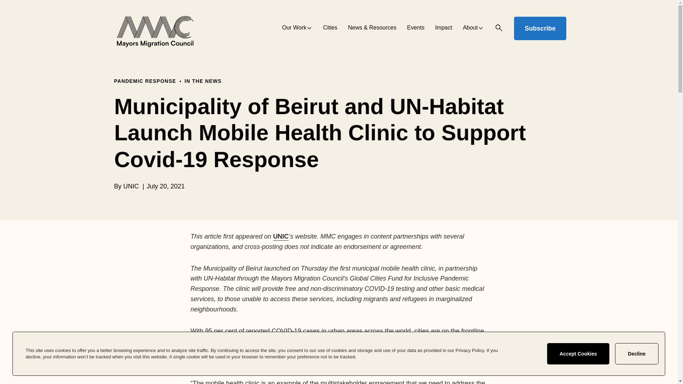  I want to click on Impact, so click(444, 28).